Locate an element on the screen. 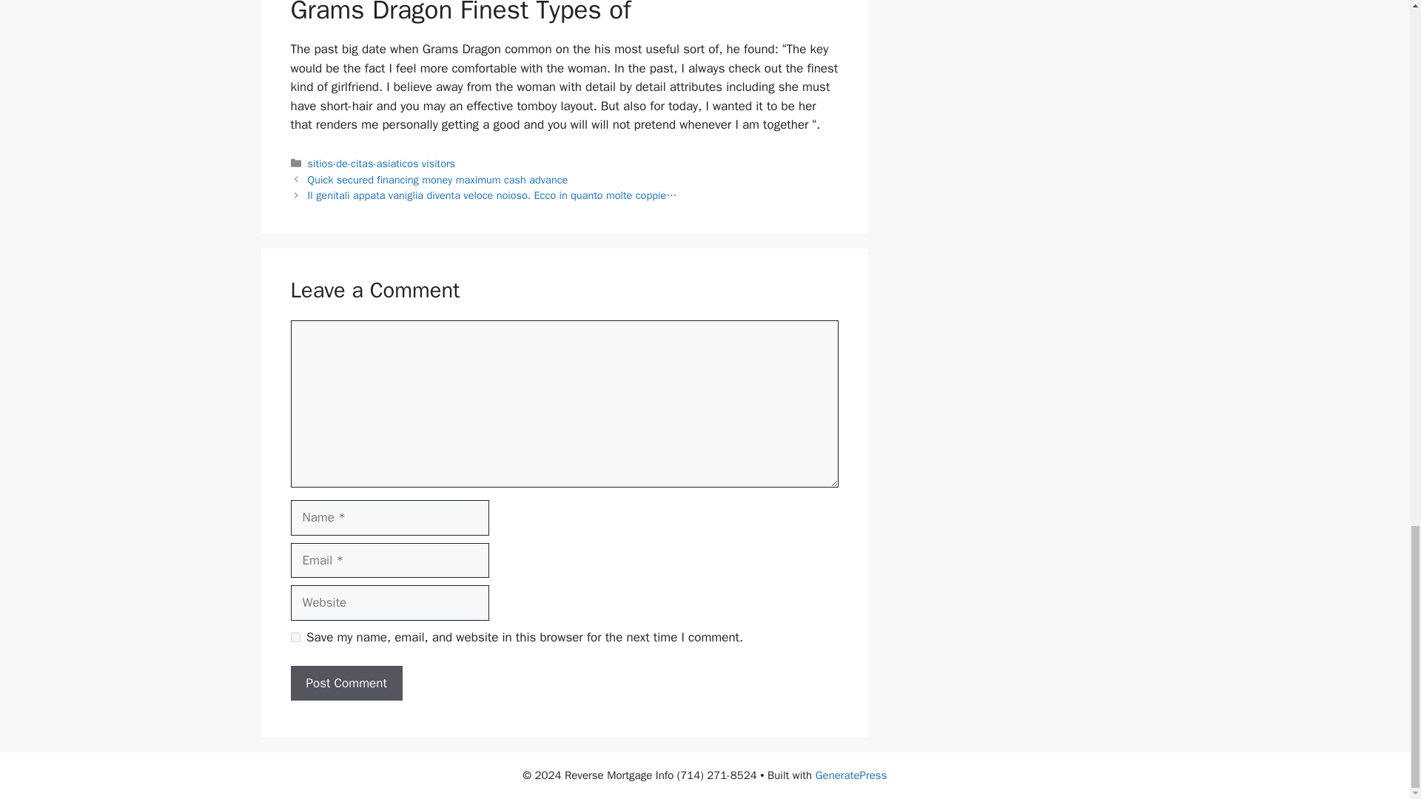 The image size is (1421, 799). GeneratePress is located at coordinates (851, 775).